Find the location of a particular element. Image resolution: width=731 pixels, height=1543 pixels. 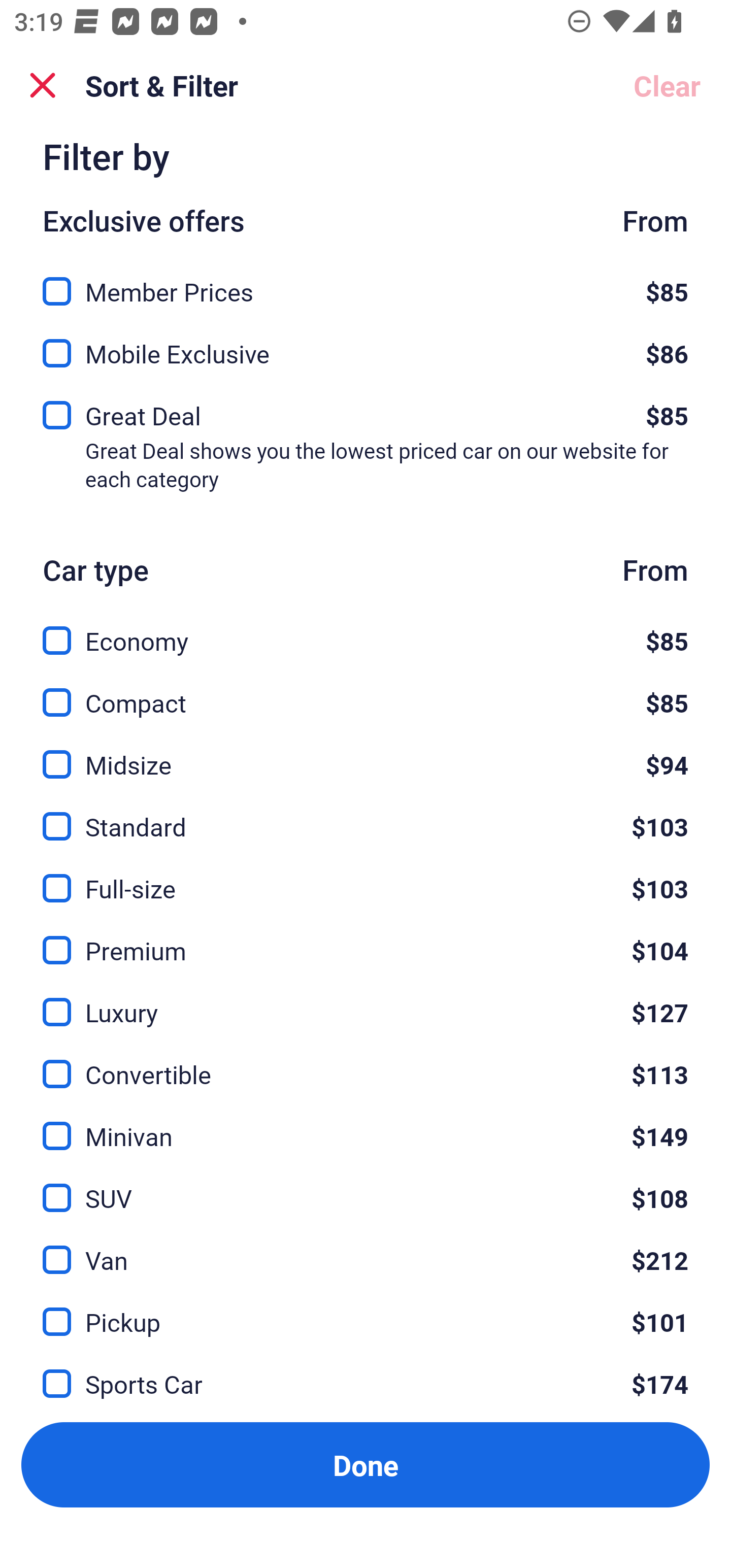

SUV, $108 SUV $108 is located at coordinates (365, 1186).